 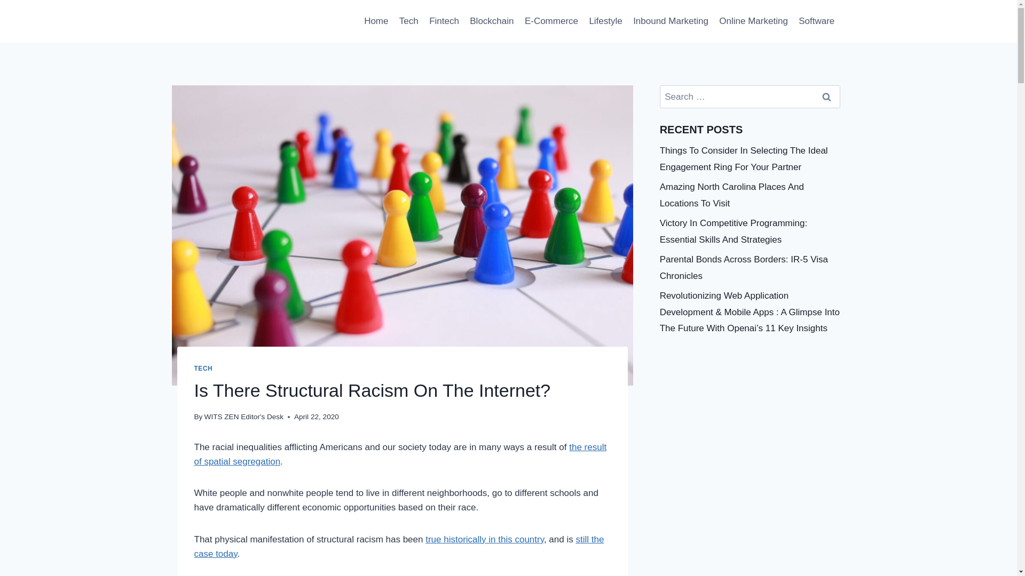 What do you see at coordinates (552, 21) in the screenshot?
I see `E-Commerce` at bounding box center [552, 21].